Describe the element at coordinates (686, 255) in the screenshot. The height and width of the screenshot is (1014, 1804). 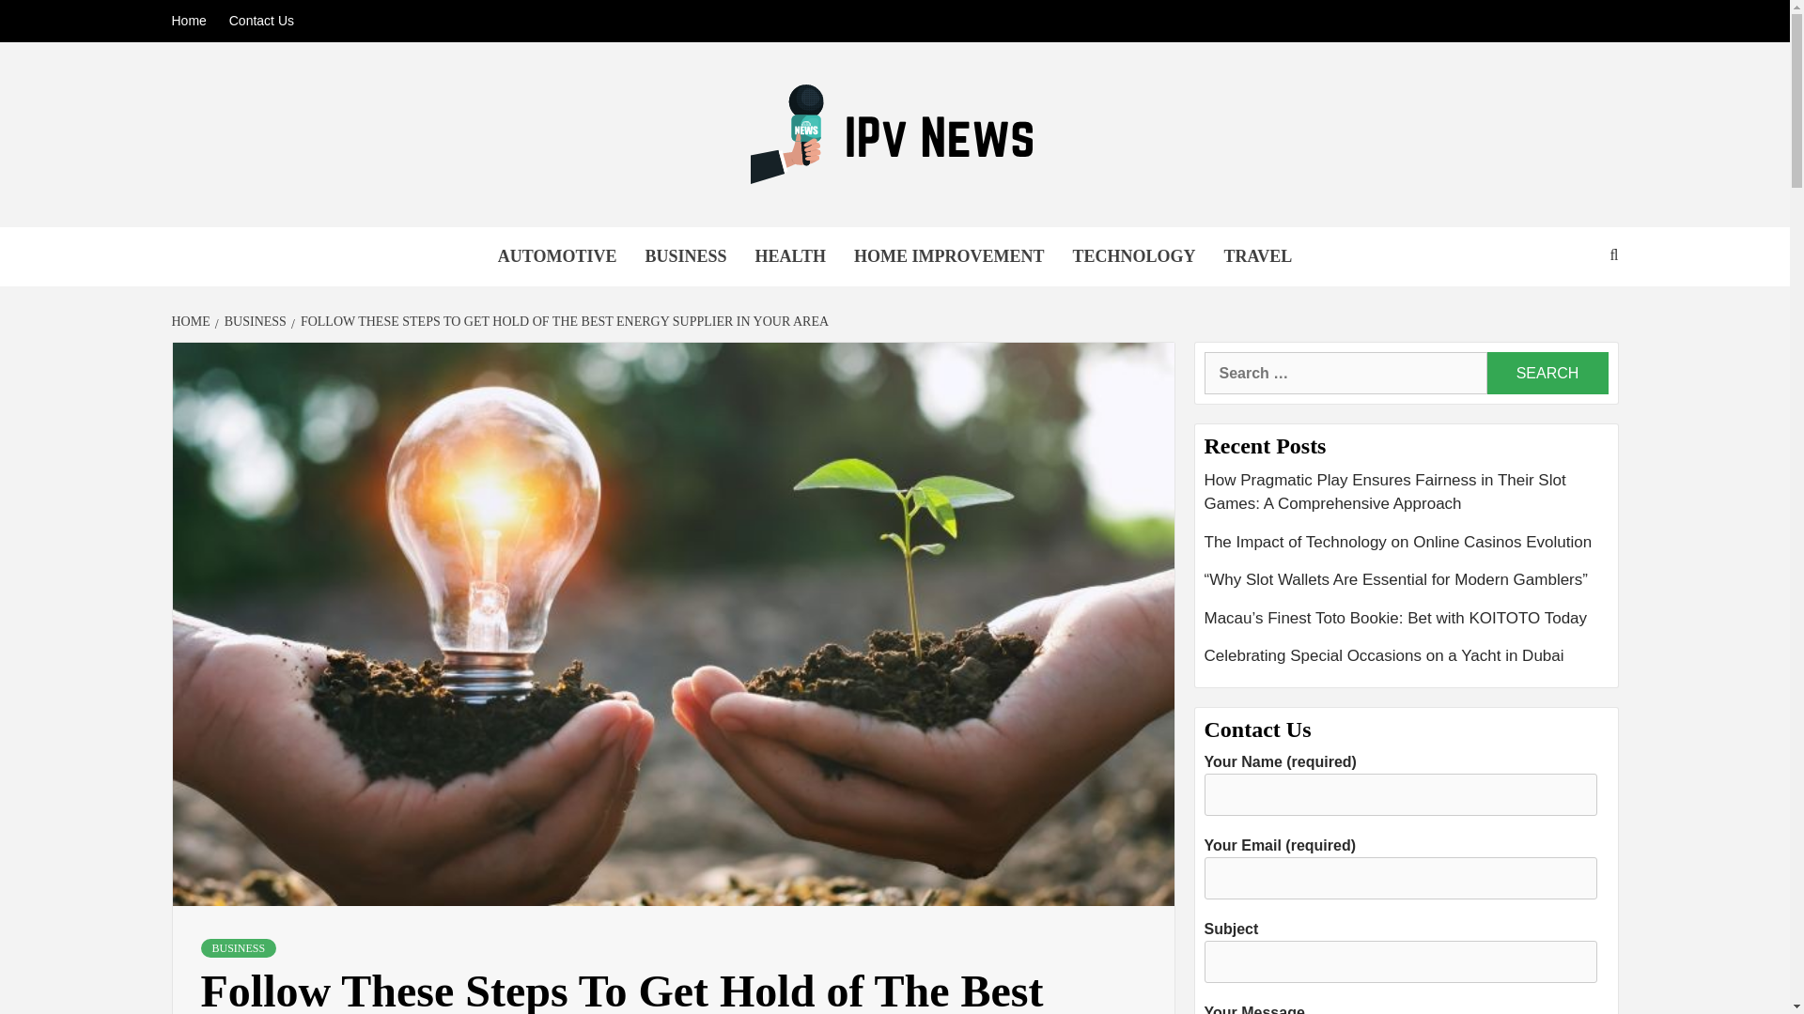
I see `BUSINESS` at that location.